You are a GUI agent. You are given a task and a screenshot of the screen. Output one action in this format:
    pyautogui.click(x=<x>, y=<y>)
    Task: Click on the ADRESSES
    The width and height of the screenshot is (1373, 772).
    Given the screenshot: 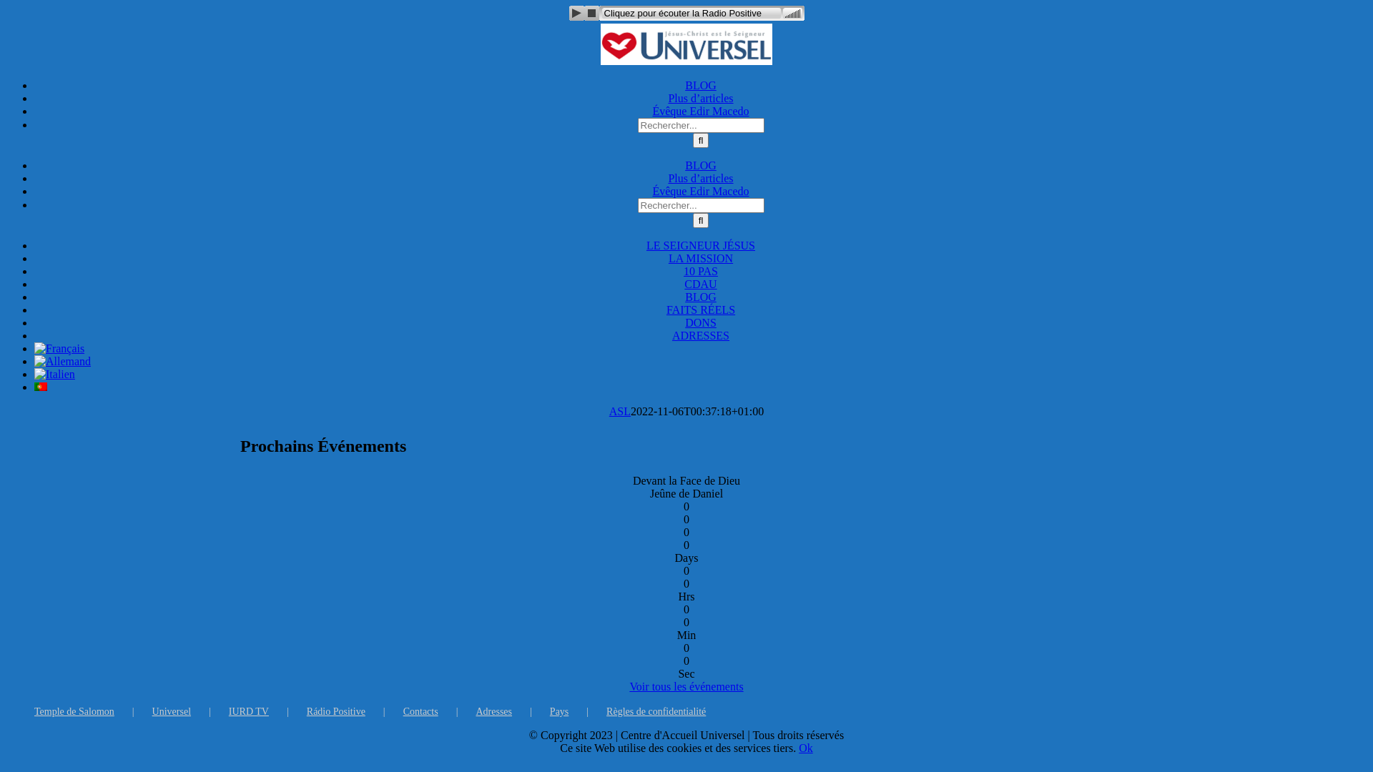 What is the action you would take?
    pyautogui.click(x=701, y=336)
    